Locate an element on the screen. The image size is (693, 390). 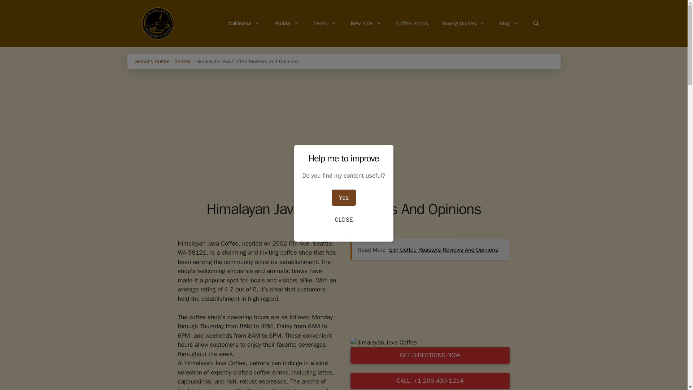
California is located at coordinates (244, 23).